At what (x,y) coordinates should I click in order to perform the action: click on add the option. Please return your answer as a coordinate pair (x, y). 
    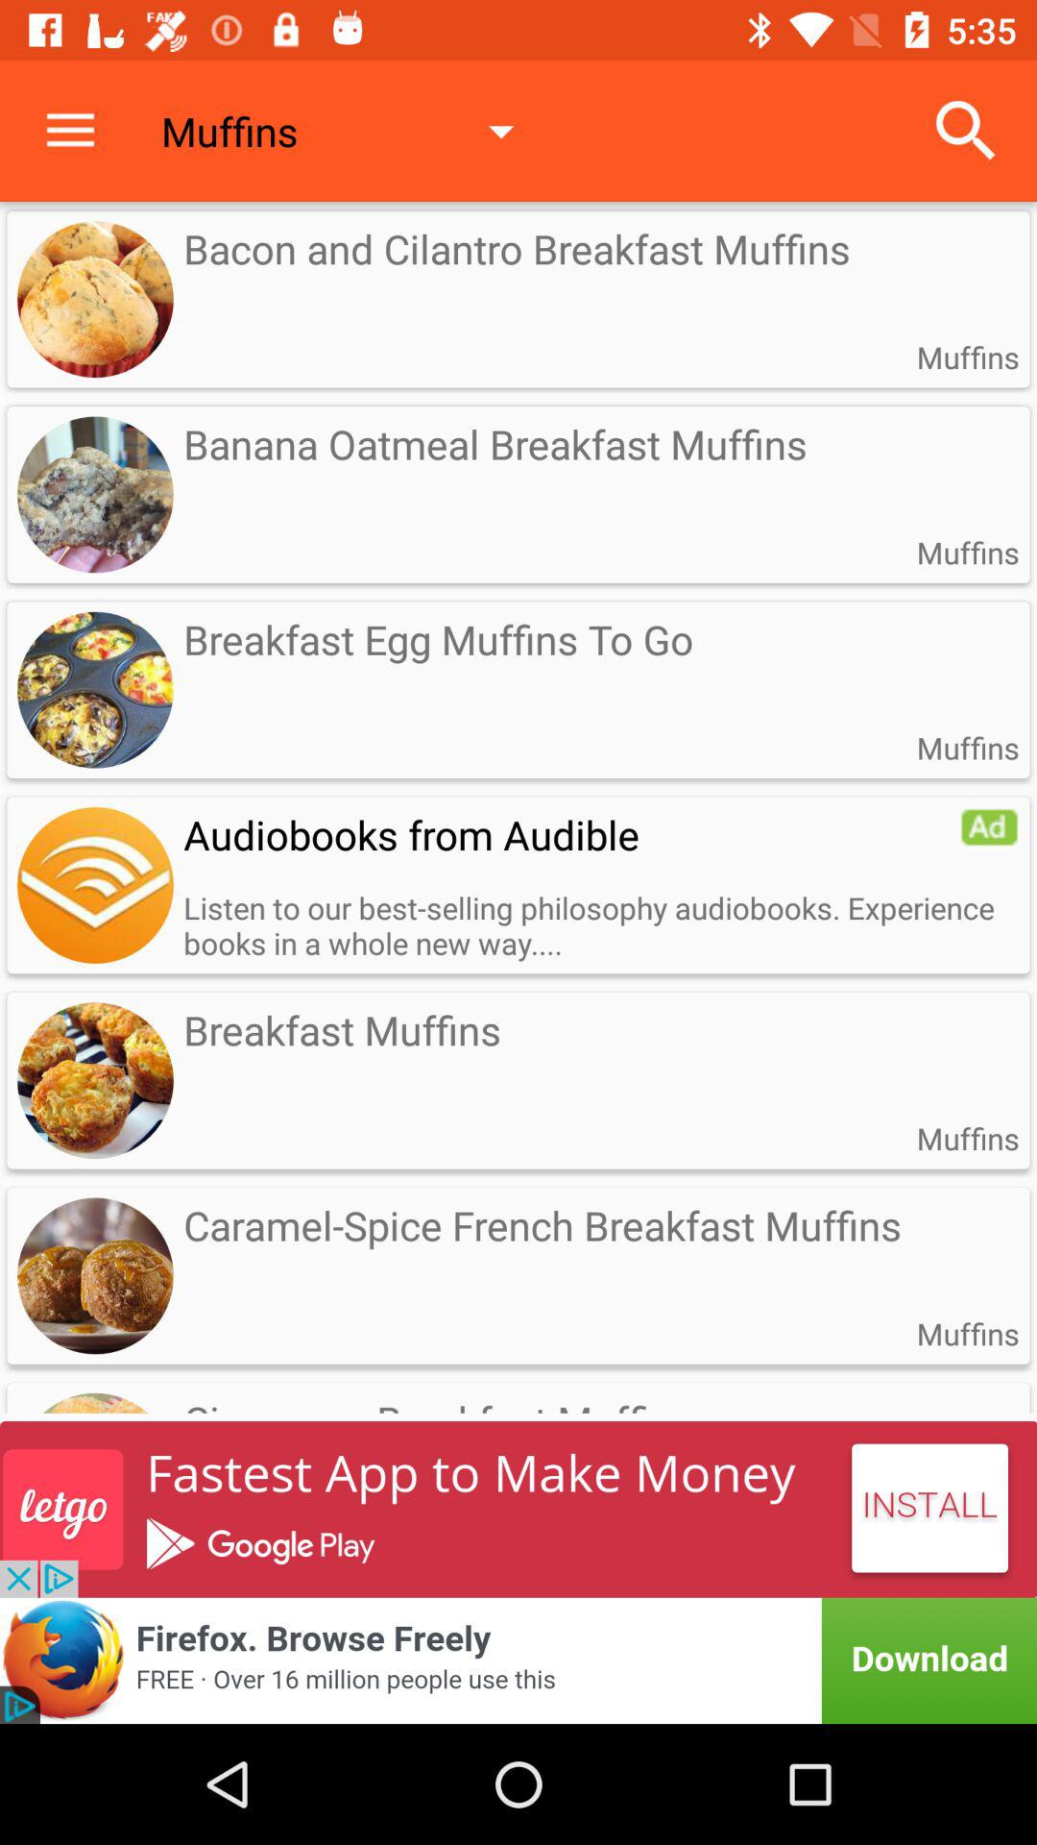
    Looking at the image, I should click on (989, 827).